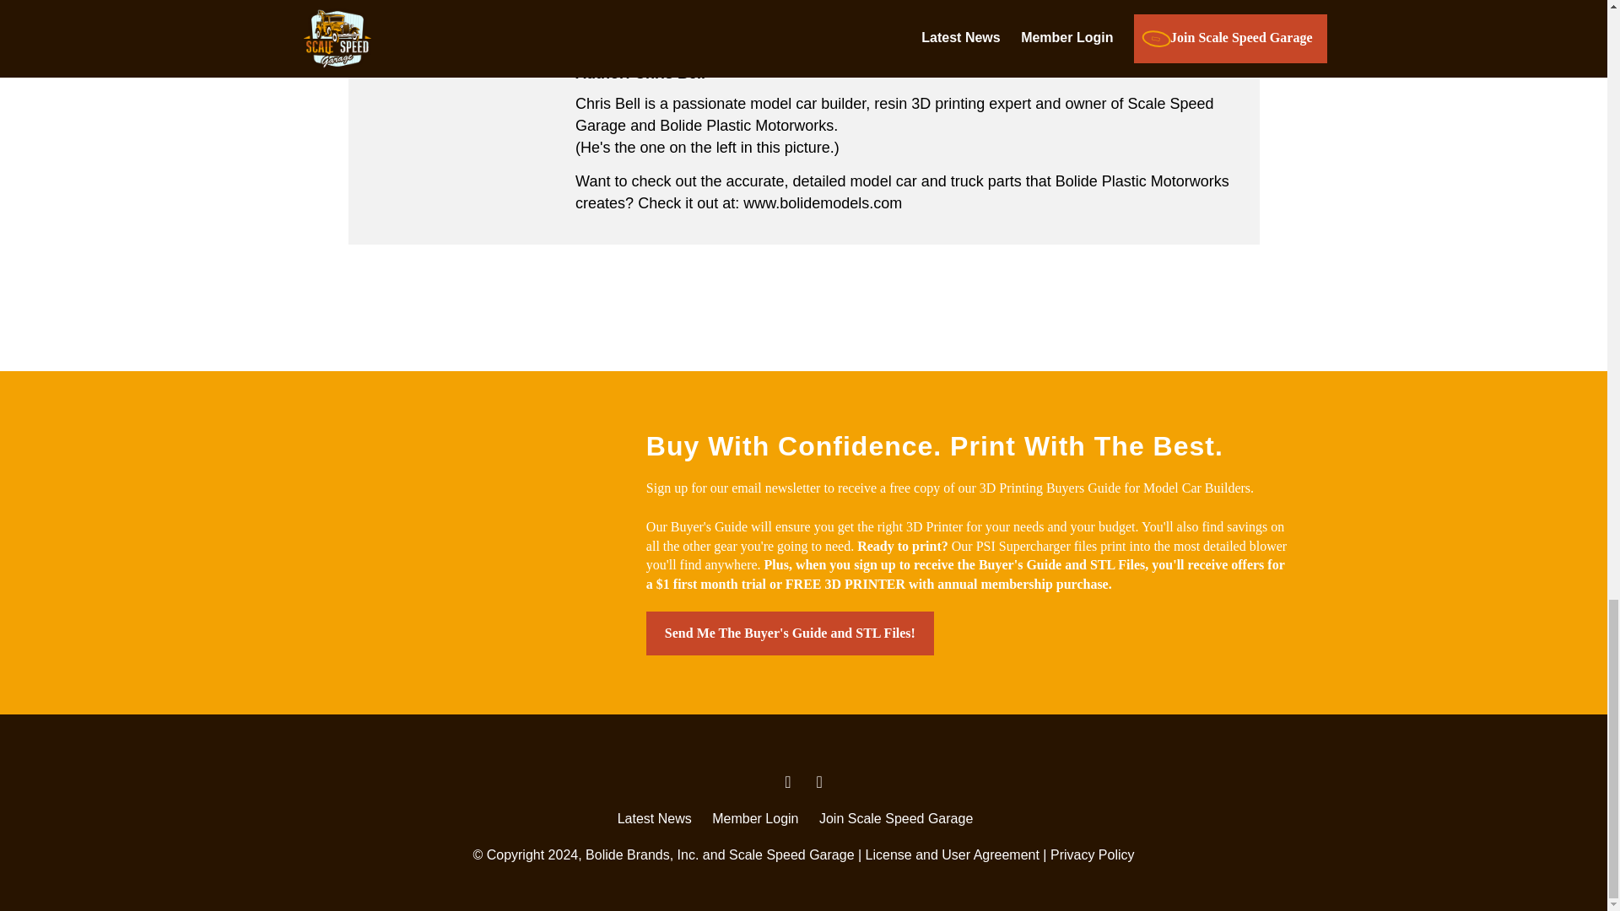 The height and width of the screenshot is (911, 1620). Describe the element at coordinates (952, 854) in the screenshot. I see `License and User Agreement` at that location.